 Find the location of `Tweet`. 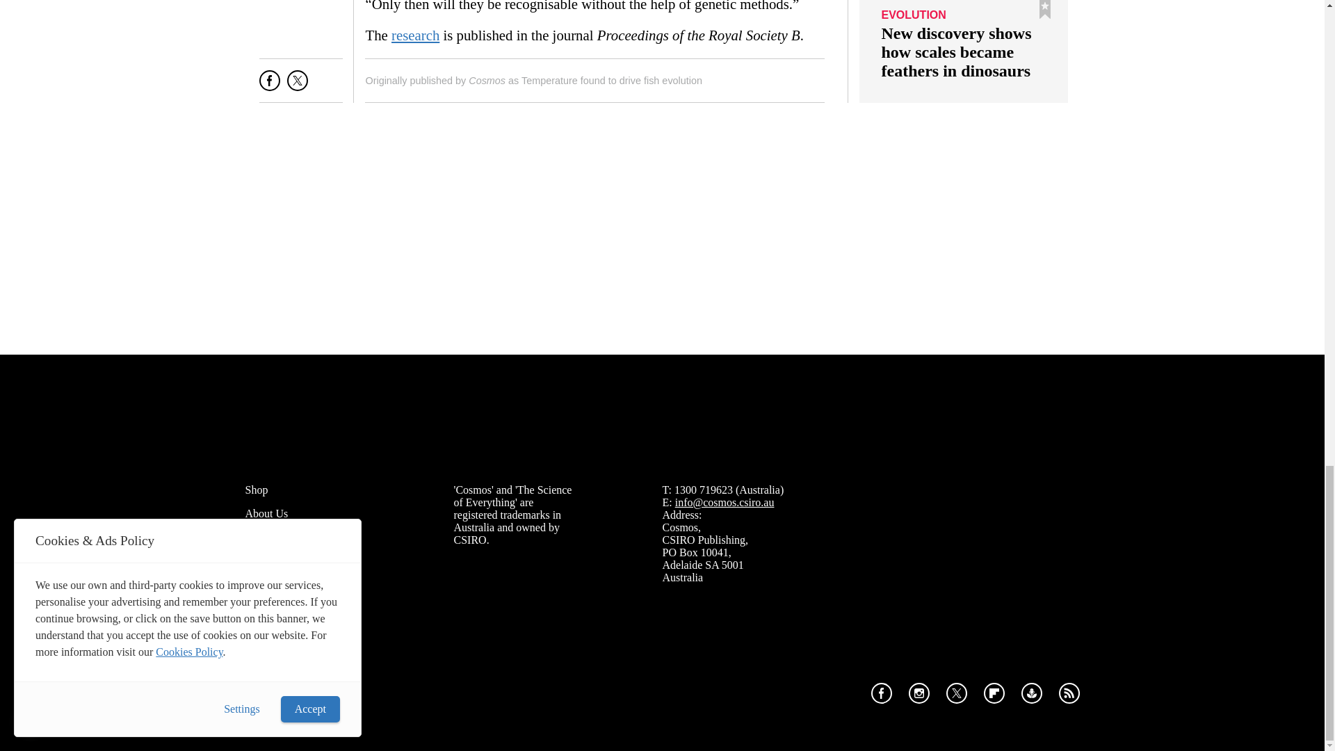

Tweet is located at coordinates (298, 86).